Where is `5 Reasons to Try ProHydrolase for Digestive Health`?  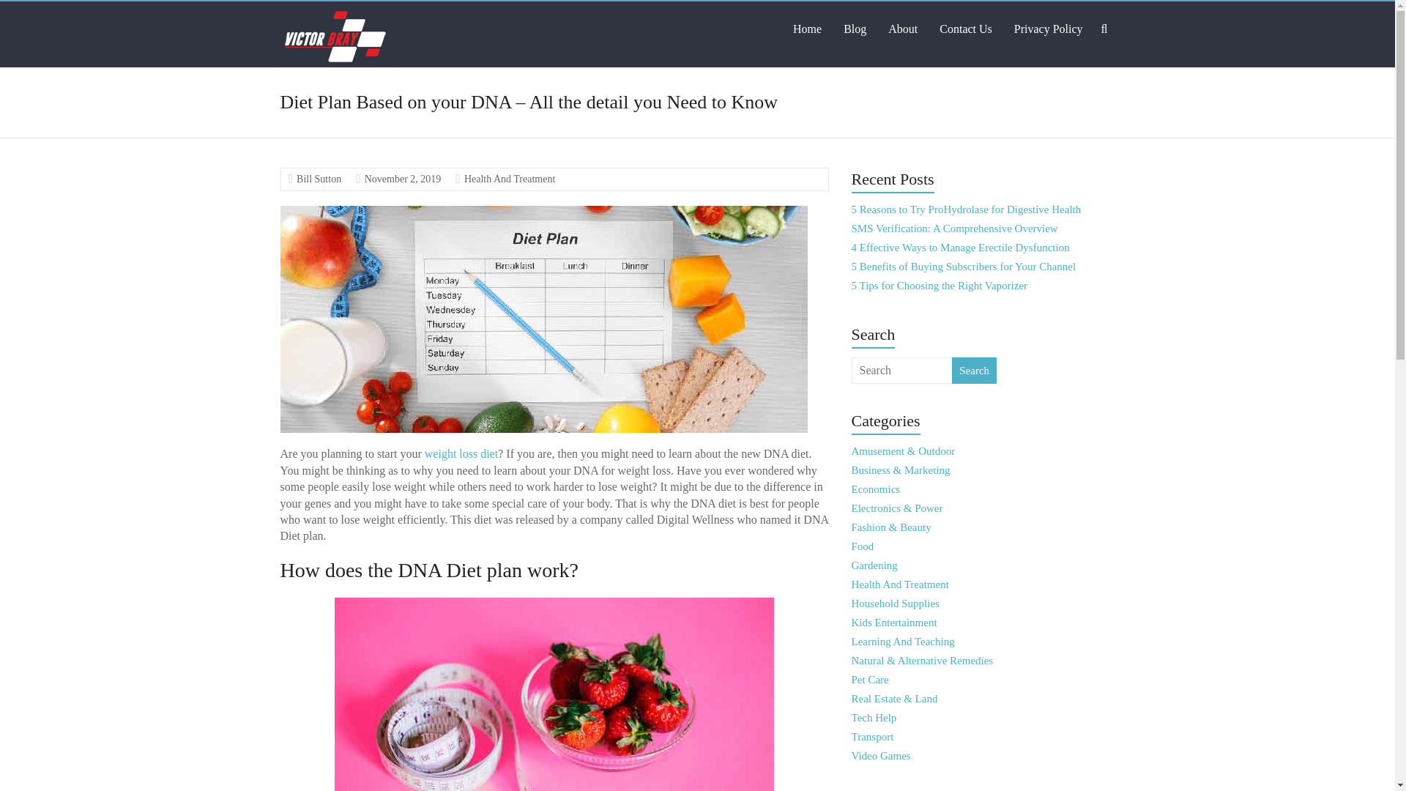 5 Reasons to Try ProHydrolase for Digestive Health is located at coordinates (967, 209).